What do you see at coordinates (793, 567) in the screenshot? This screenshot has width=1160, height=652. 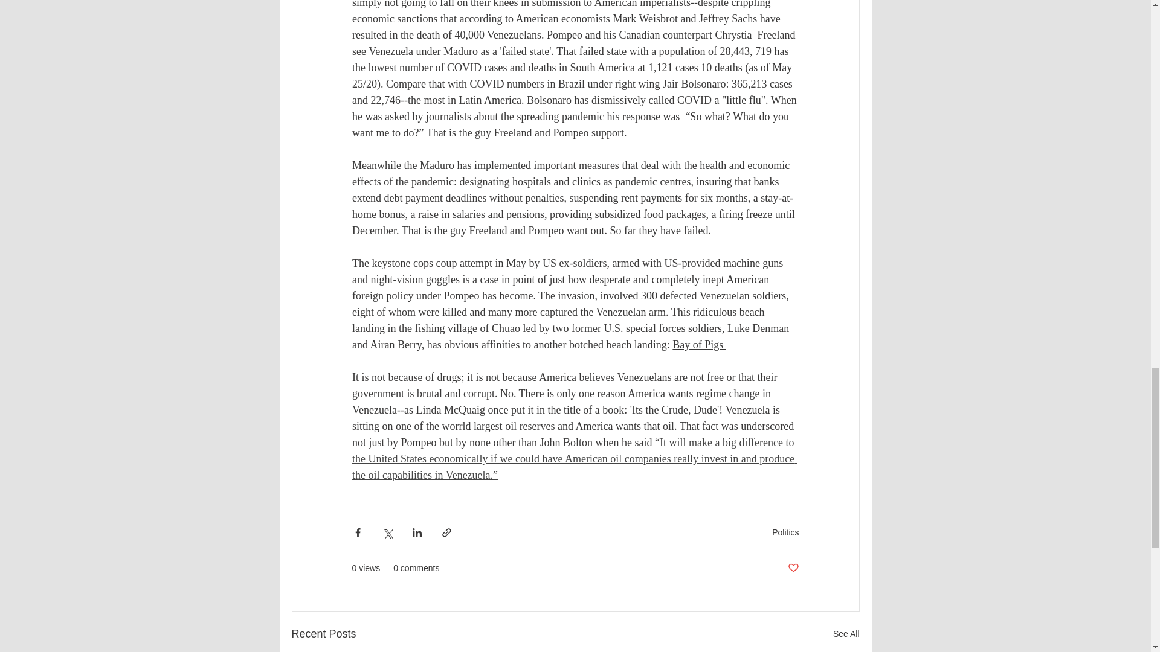 I see `Post not marked as liked` at bounding box center [793, 567].